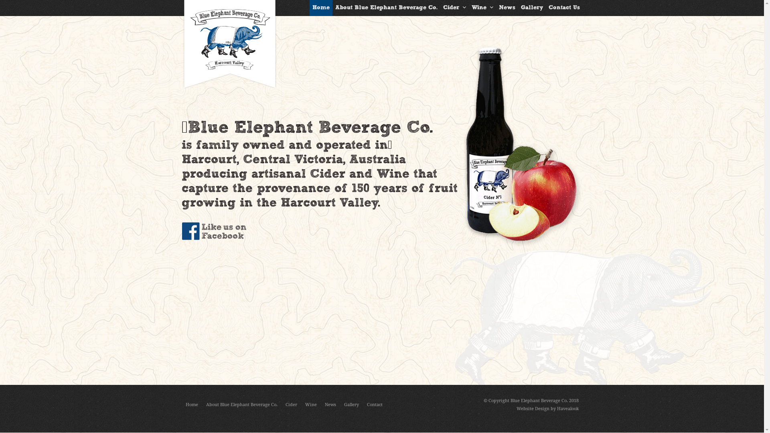 This screenshot has width=770, height=433. Describe the element at coordinates (533, 409) in the screenshot. I see `Website Design` at that location.